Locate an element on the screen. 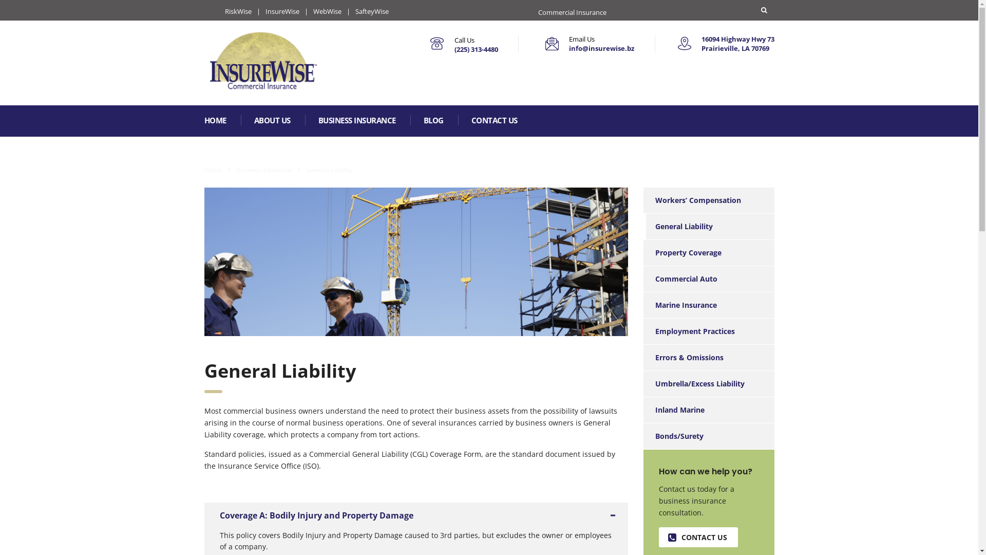 Image resolution: width=986 pixels, height=555 pixels. (225) 313-4480 is located at coordinates (476, 49).